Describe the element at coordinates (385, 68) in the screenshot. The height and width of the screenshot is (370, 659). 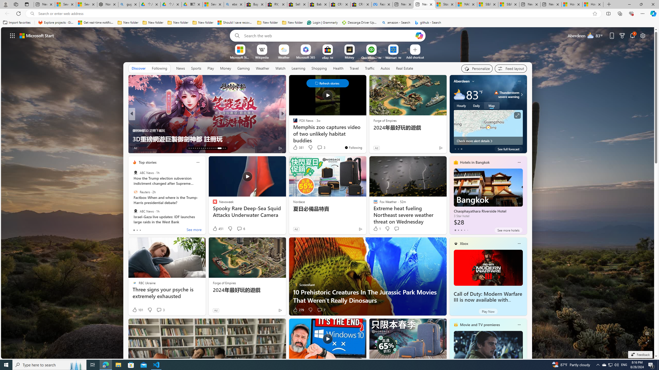
I see `Autos` at that location.